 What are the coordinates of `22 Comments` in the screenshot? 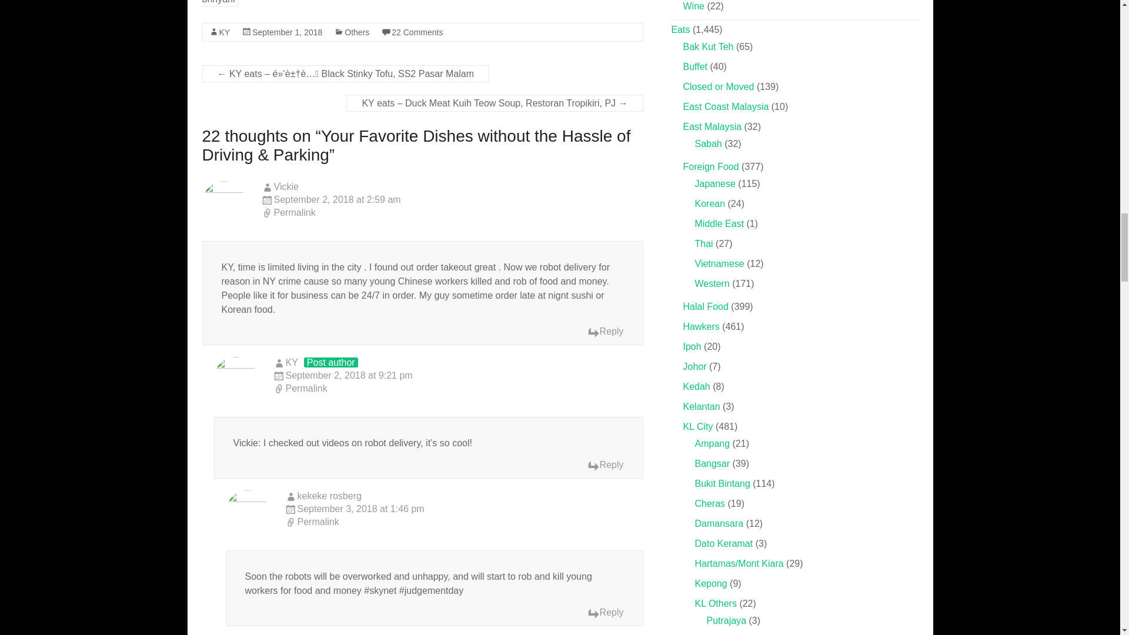 It's located at (417, 32).